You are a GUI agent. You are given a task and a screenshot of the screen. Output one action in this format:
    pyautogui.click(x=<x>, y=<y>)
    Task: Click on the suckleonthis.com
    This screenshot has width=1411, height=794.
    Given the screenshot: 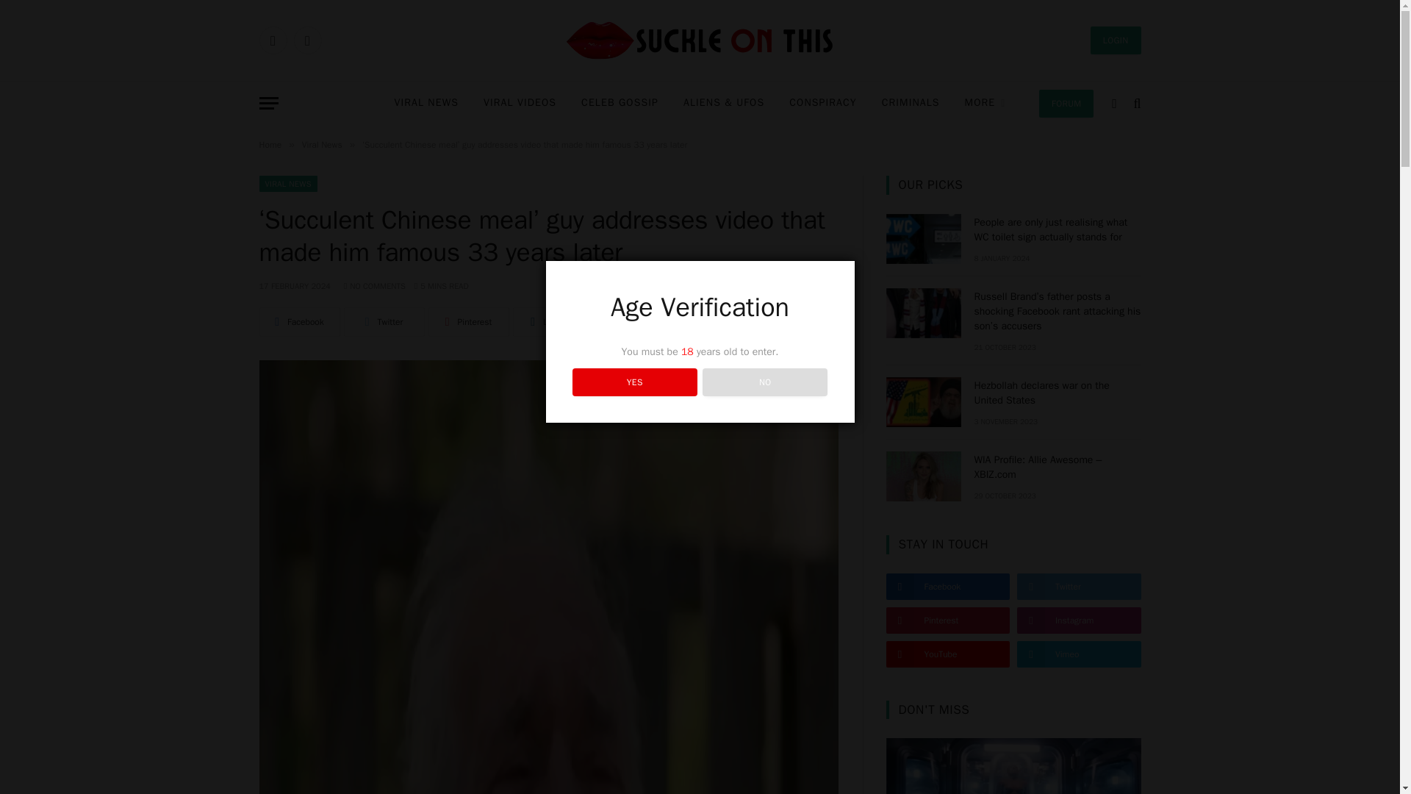 What is the action you would take?
    pyautogui.click(x=700, y=40)
    